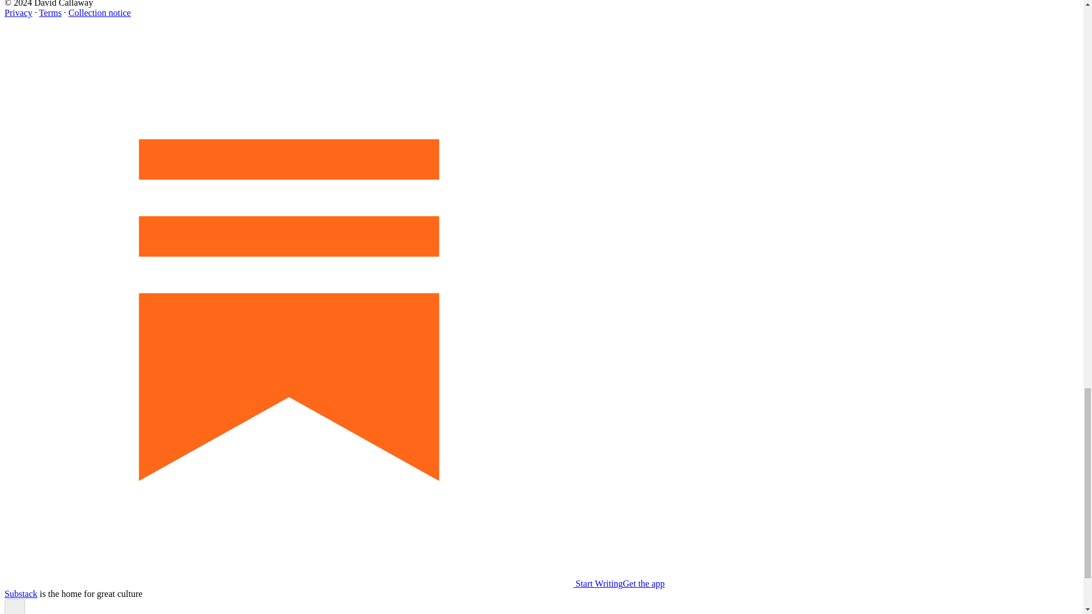 The width and height of the screenshot is (1092, 614). What do you see at coordinates (644, 583) in the screenshot?
I see `Get the app` at bounding box center [644, 583].